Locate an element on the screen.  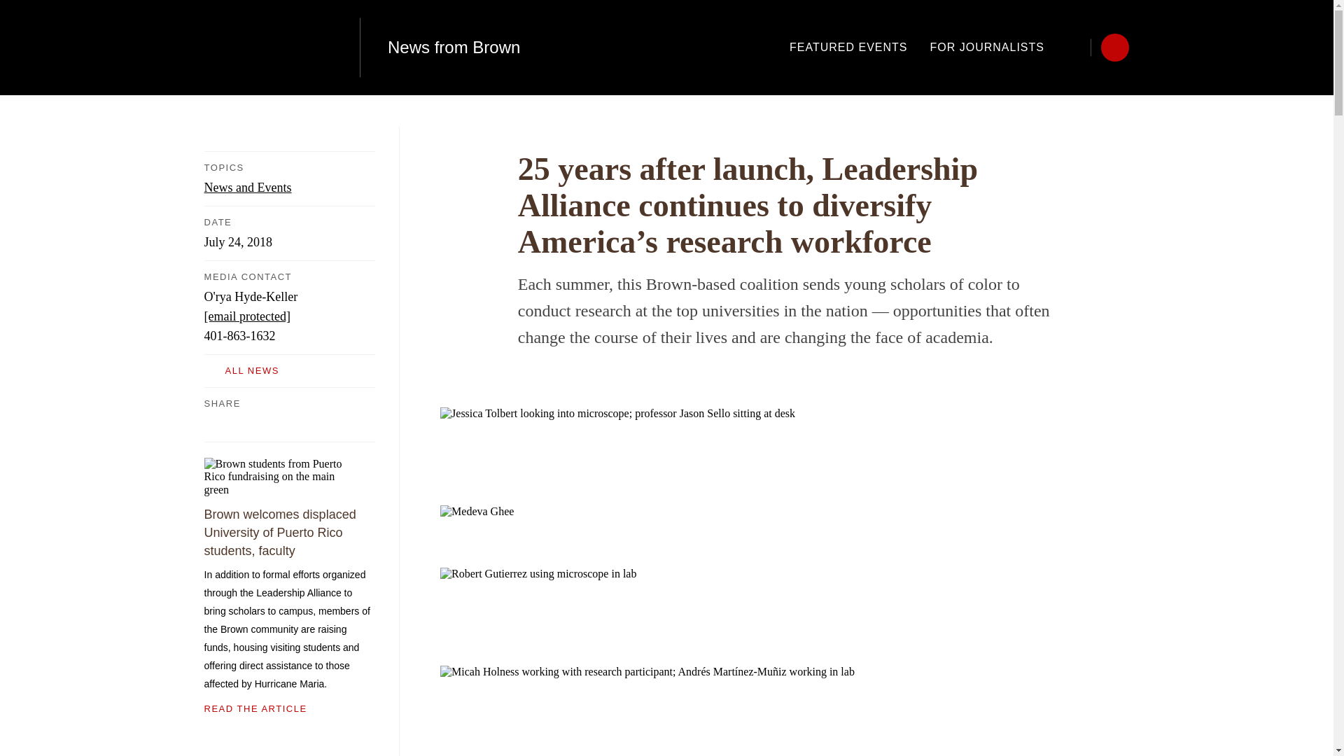
Email is located at coordinates (294, 421).